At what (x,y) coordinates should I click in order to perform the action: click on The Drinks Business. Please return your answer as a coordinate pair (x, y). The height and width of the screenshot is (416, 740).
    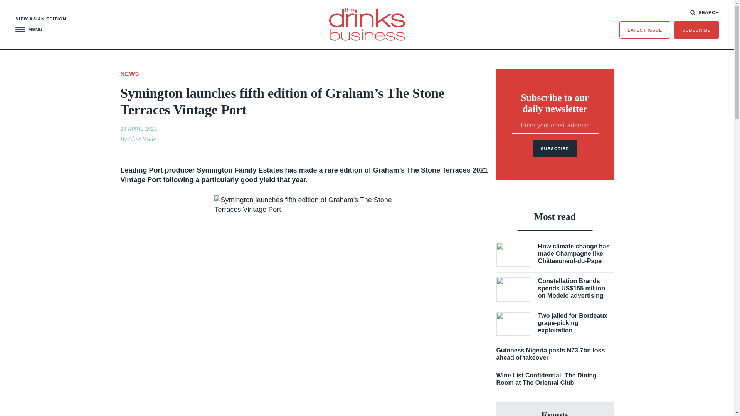
    Looking at the image, I should click on (367, 24).